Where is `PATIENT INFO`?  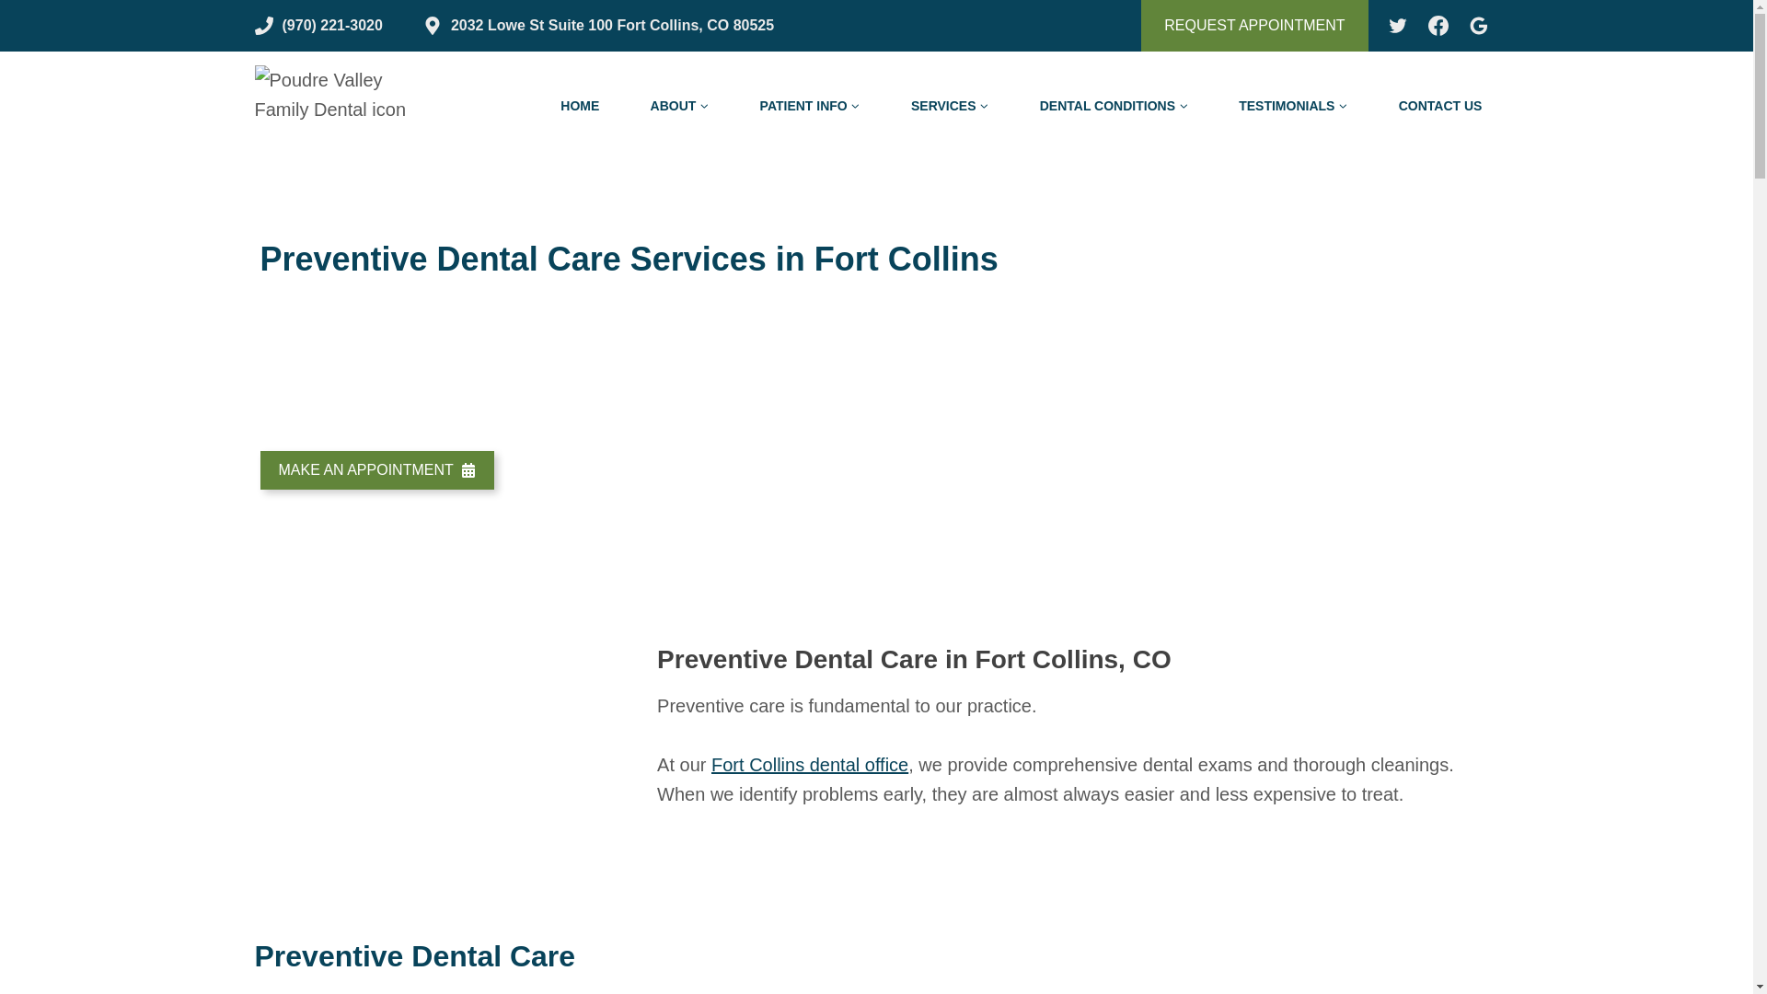
PATIENT INFO is located at coordinates (810, 105).